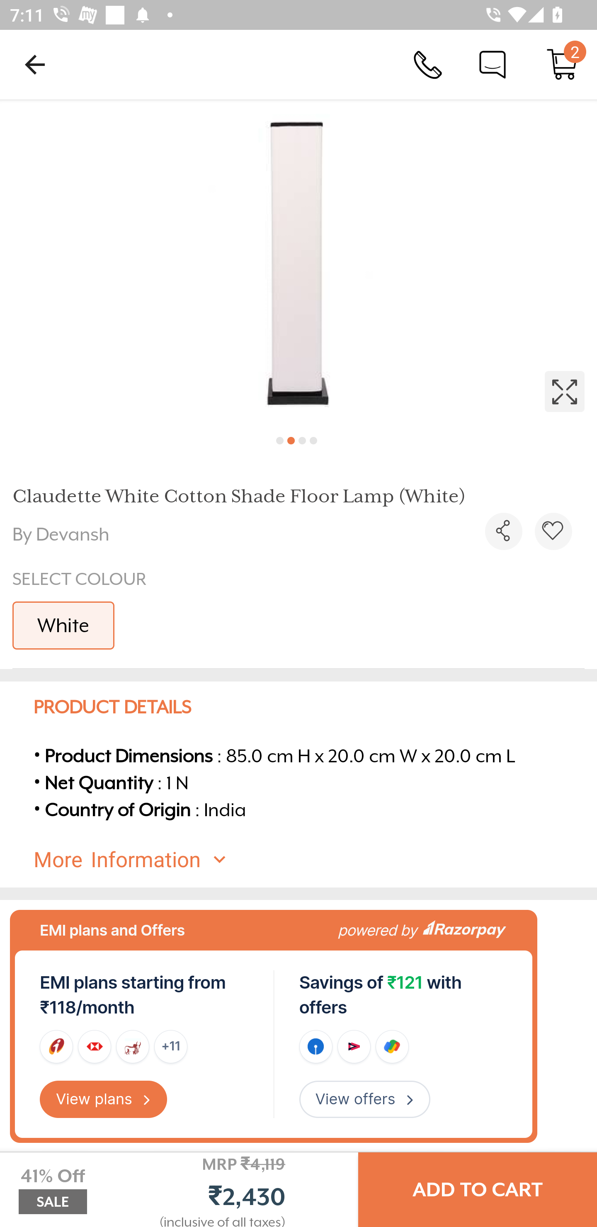 The width and height of the screenshot is (597, 1227). Describe the element at coordinates (553, 531) in the screenshot. I see `` at that location.